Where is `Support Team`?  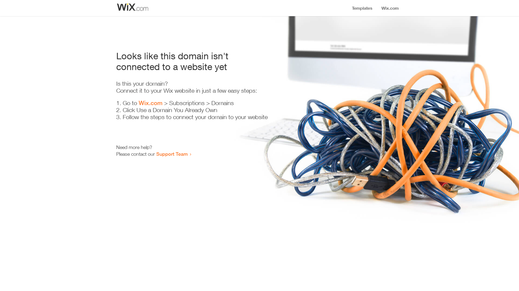
Support Team is located at coordinates (172, 154).